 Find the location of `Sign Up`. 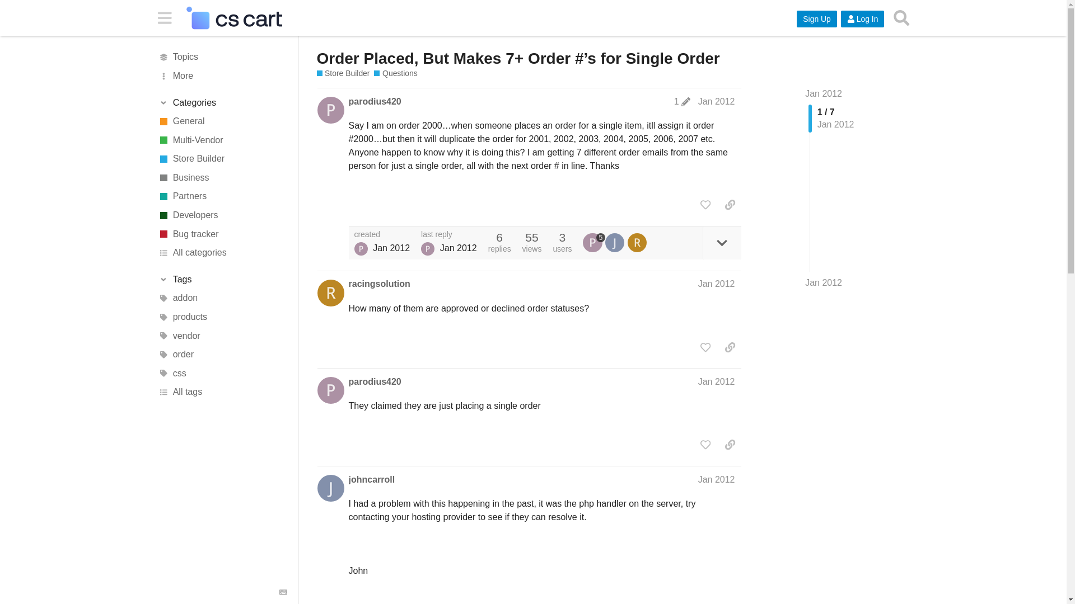

Sign Up is located at coordinates (816, 19).